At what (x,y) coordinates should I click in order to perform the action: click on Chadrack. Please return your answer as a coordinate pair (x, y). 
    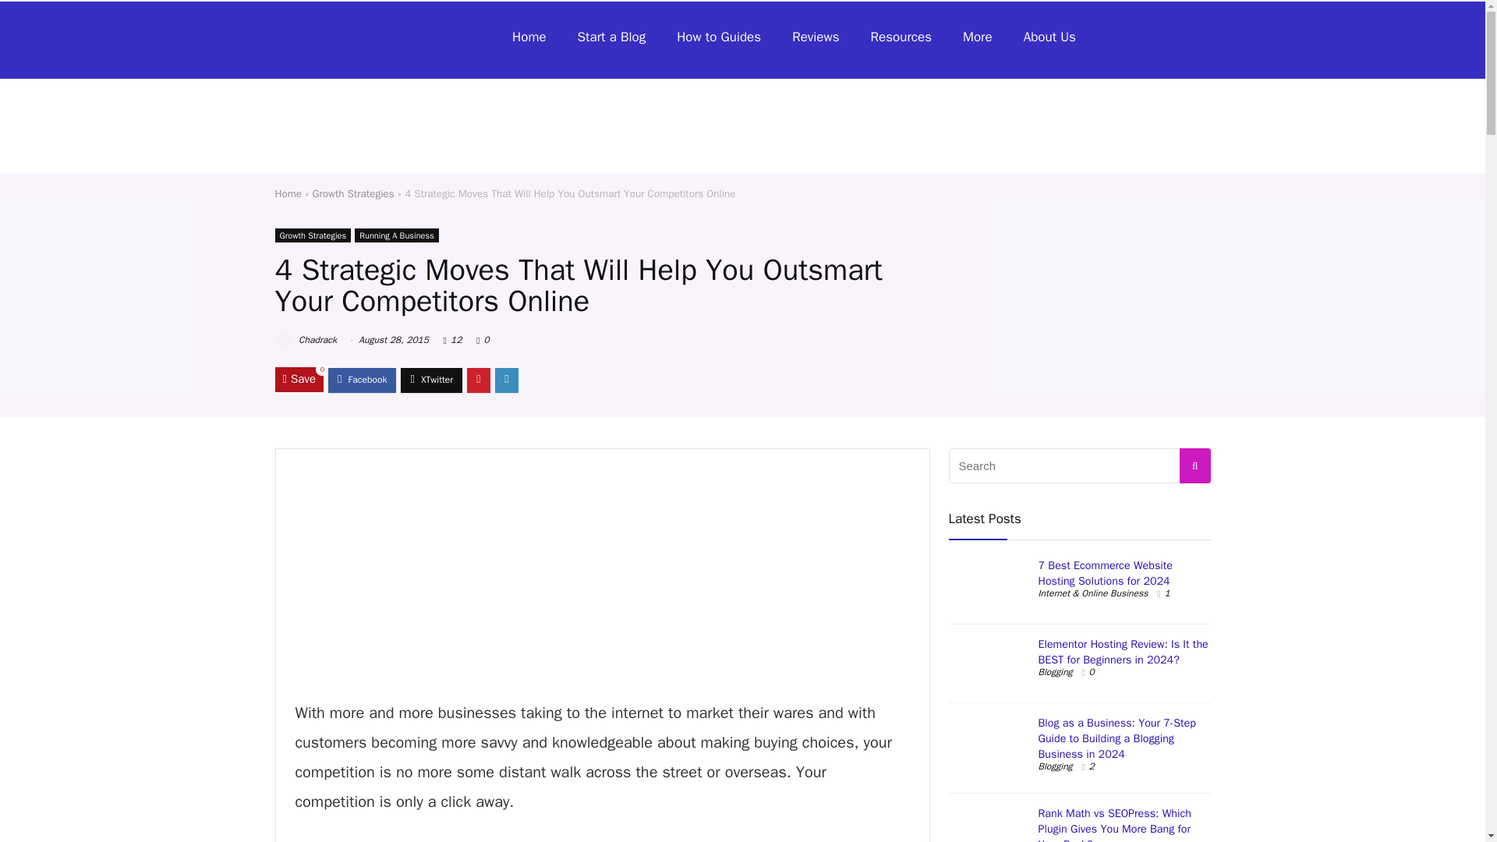
    Looking at the image, I should click on (306, 339).